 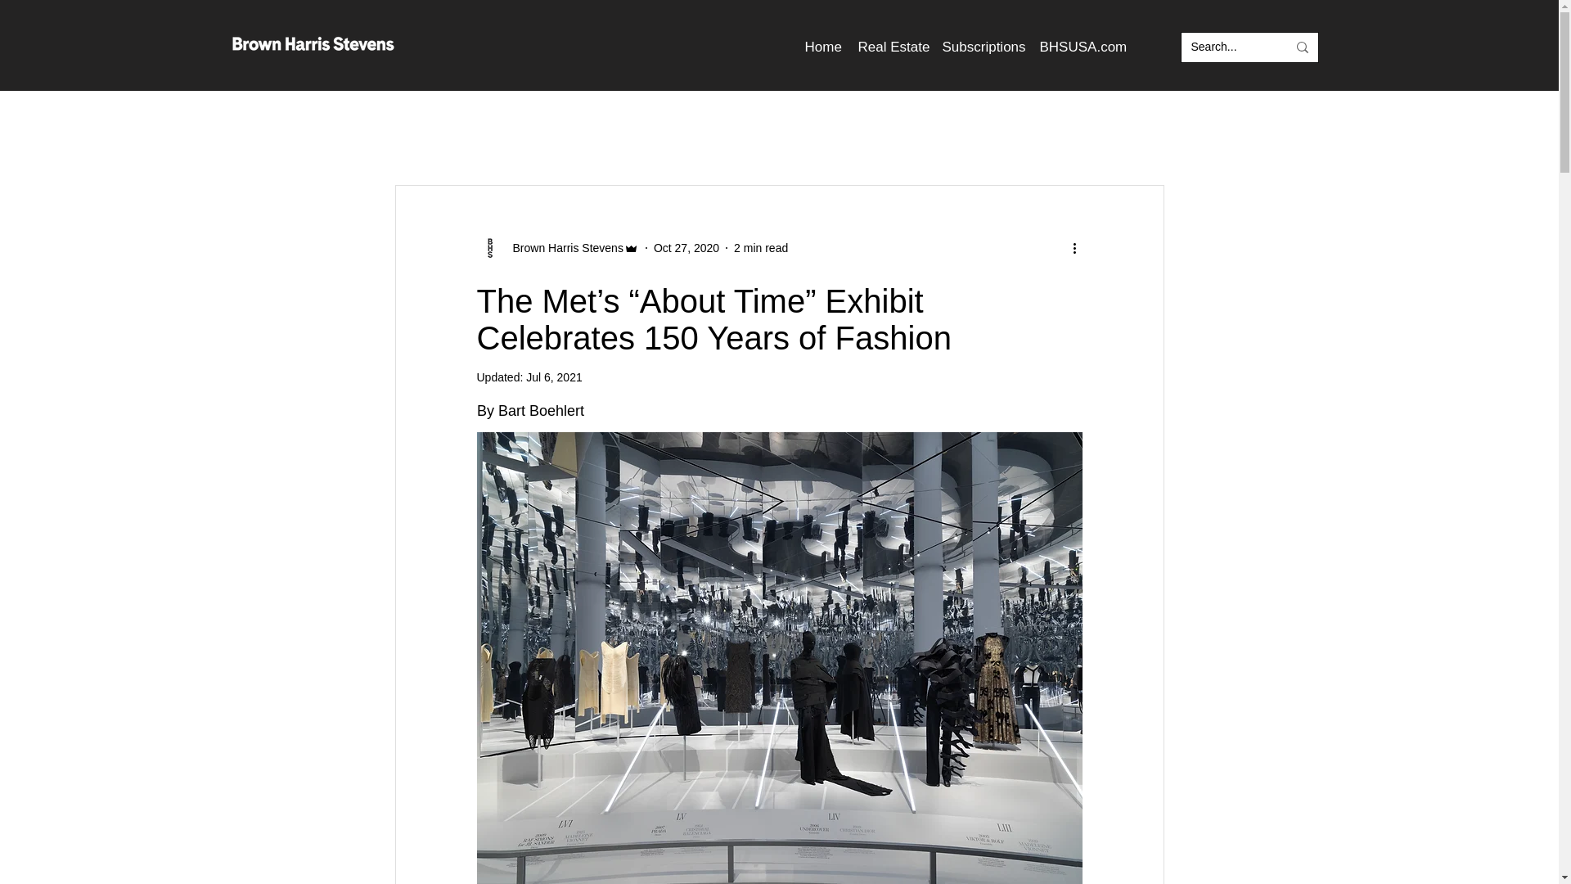 What do you see at coordinates (1080, 47) in the screenshot?
I see `BHSUSA.com` at bounding box center [1080, 47].